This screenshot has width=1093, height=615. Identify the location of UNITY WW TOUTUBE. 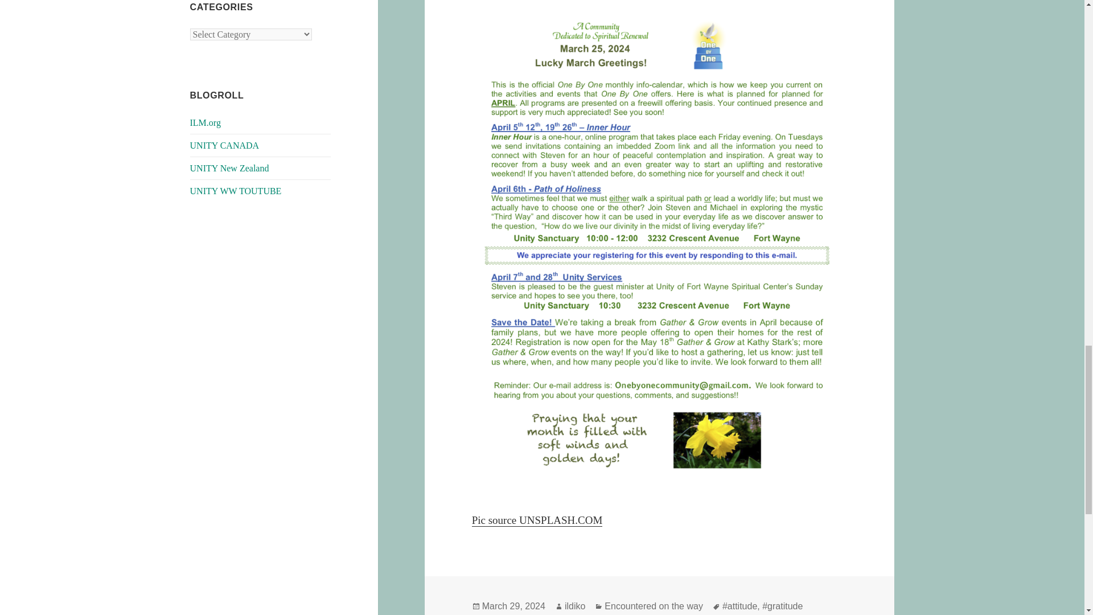
(236, 191).